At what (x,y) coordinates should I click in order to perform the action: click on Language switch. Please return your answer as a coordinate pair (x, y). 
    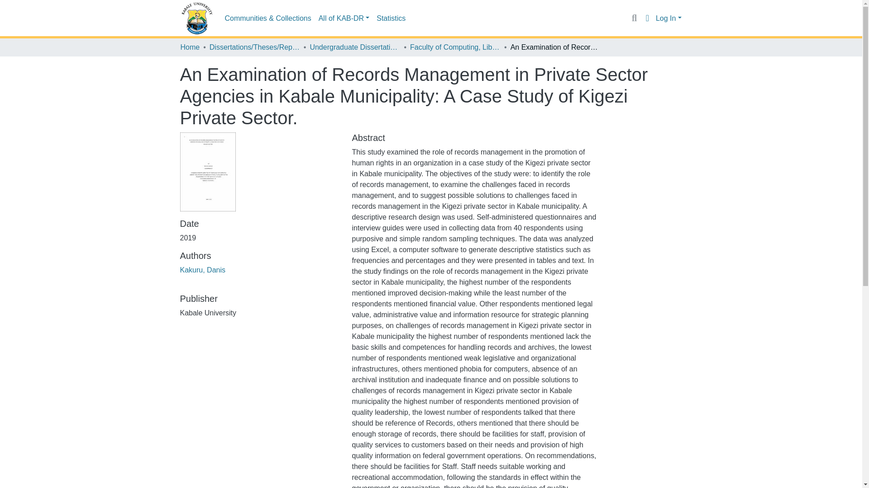
    Looking at the image, I should click on (647, 18).